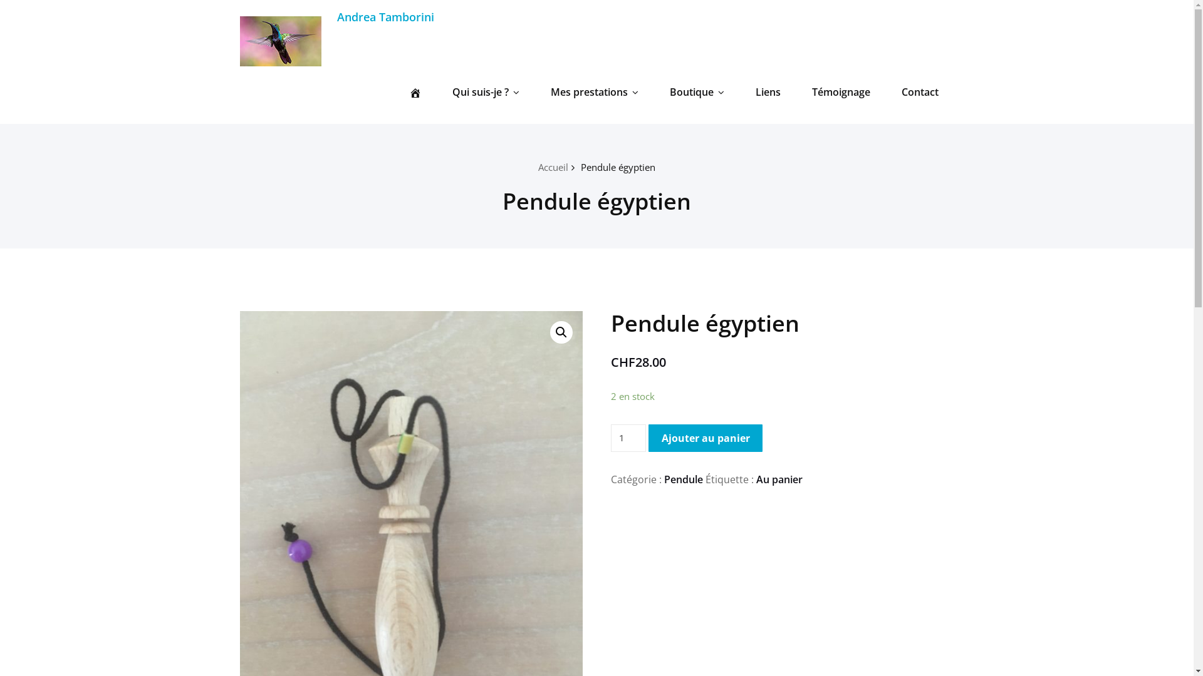  Describe the element at coordinates (415, 92) in the screenshot. I see `Home` at that location.